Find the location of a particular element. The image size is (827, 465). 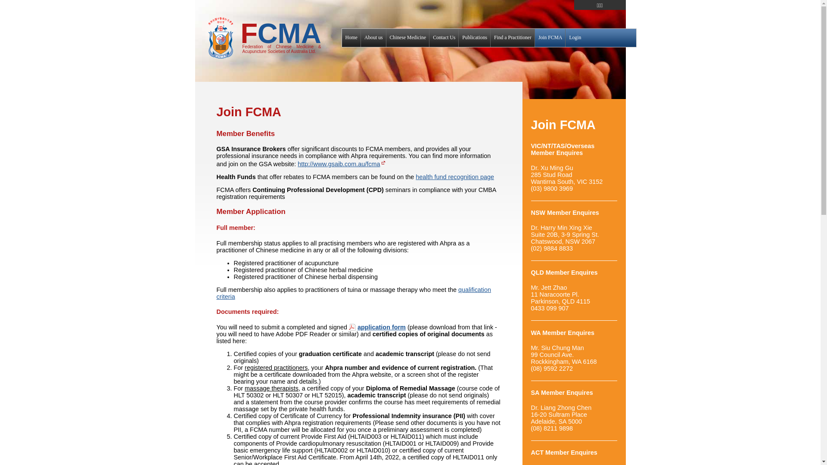

About us is located at coordinates (373, 38).